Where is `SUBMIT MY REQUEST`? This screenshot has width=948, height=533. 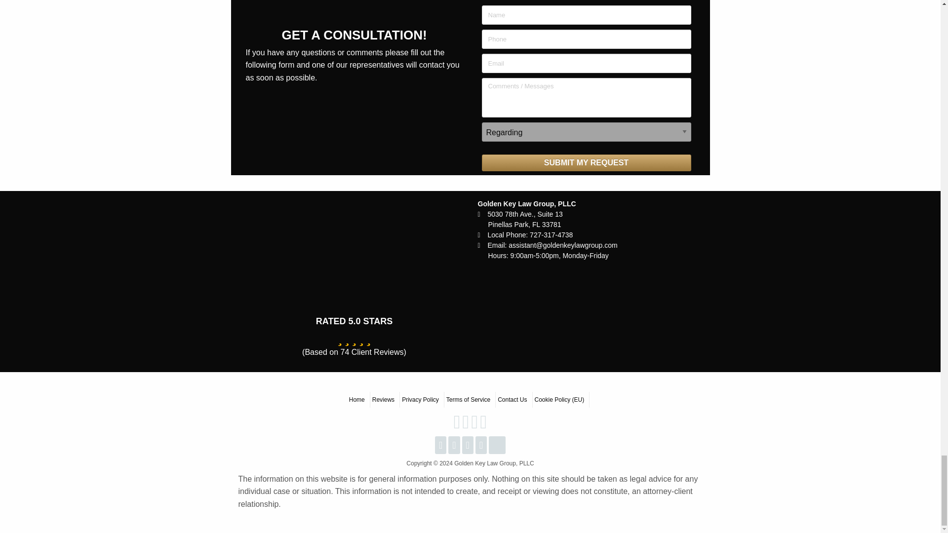
SUBMIT MY REQUEST is located at coordinates (586, 163).